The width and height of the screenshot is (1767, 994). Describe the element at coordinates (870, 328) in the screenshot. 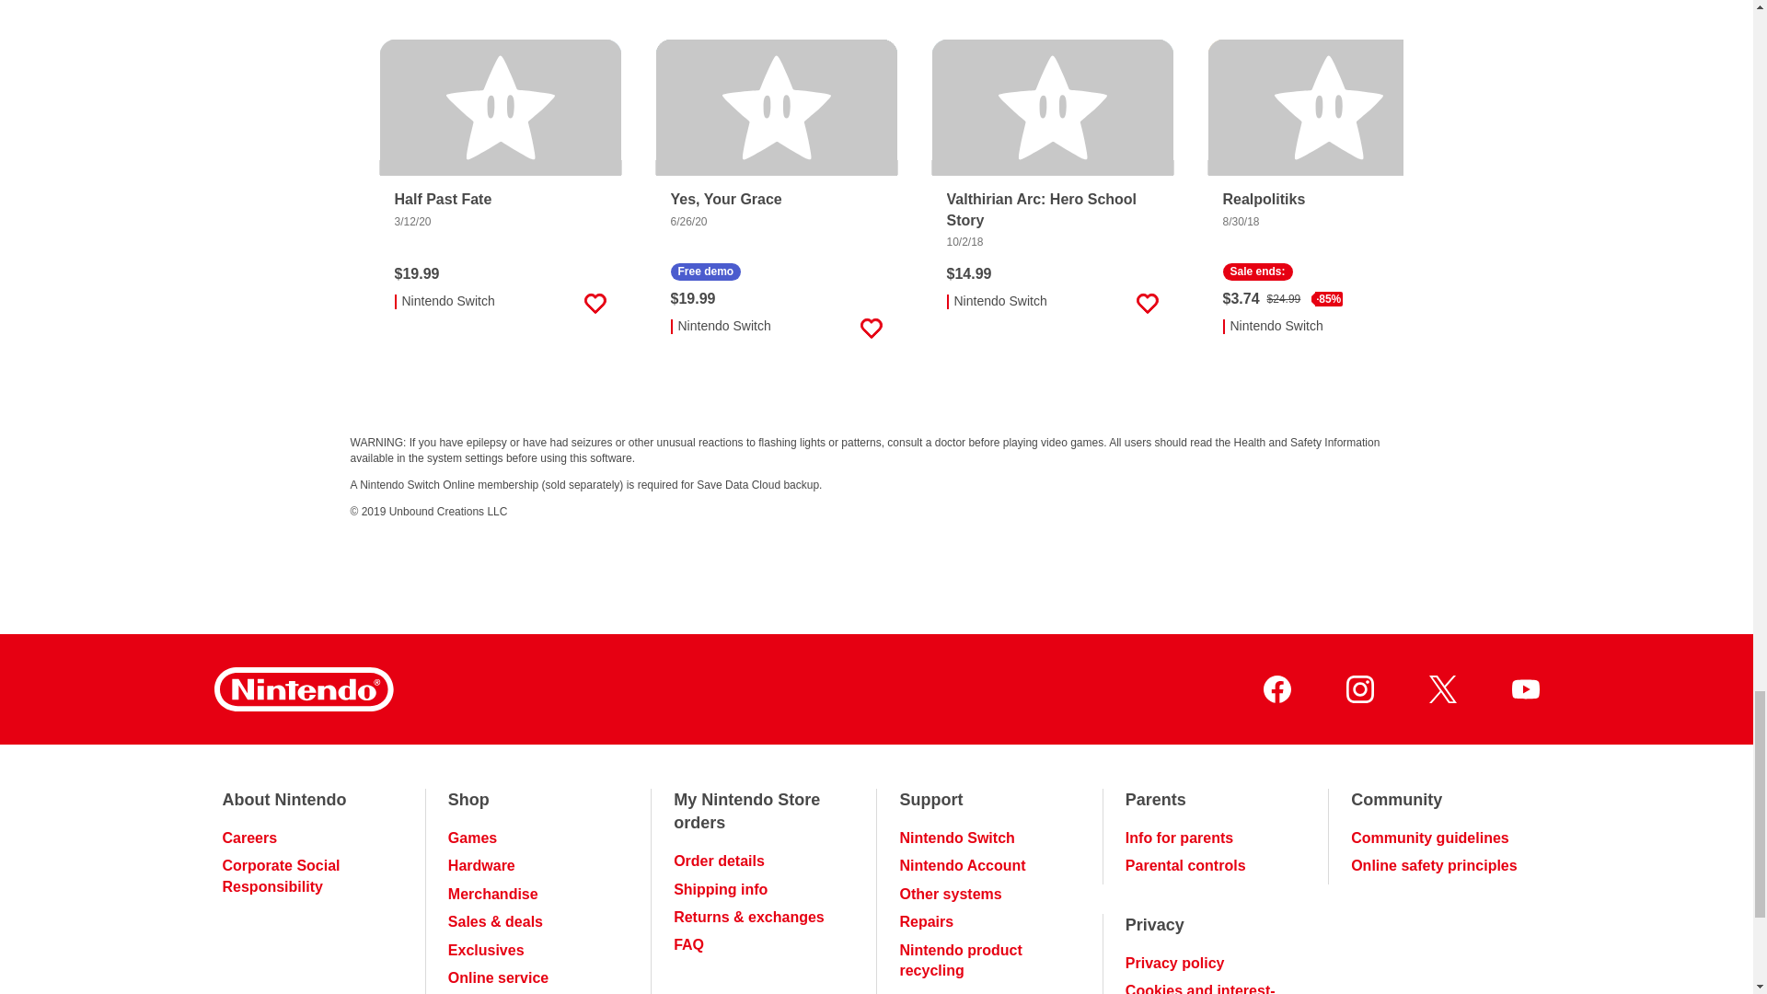

I see `Add to Wish List` at that location.